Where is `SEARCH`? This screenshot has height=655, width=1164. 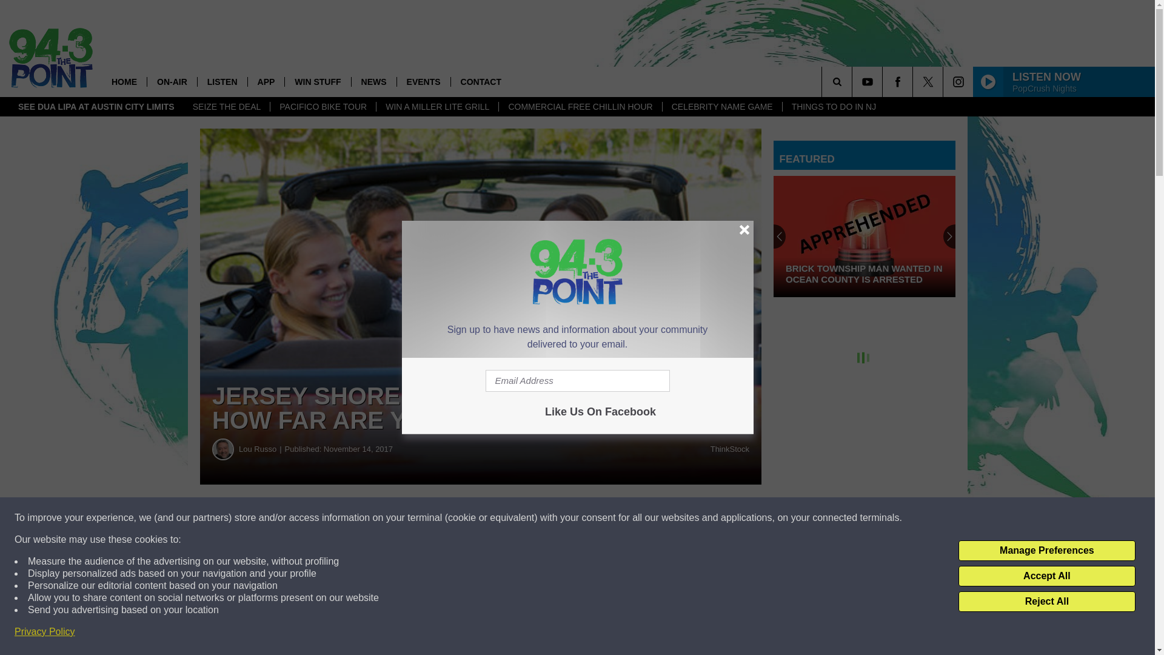 SEARCH is located at coordinates (854, 81).